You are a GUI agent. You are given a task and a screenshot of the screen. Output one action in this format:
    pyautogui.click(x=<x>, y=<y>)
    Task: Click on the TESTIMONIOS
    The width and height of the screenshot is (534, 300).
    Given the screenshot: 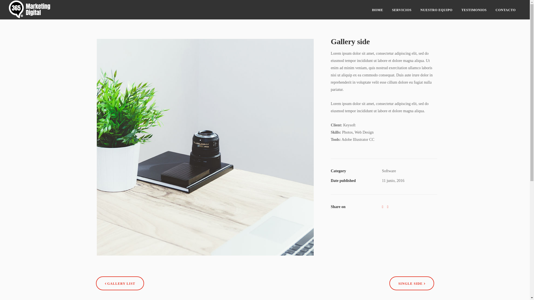 What is the action you would take?
    pyautogui.click(x=474, y=10)
    